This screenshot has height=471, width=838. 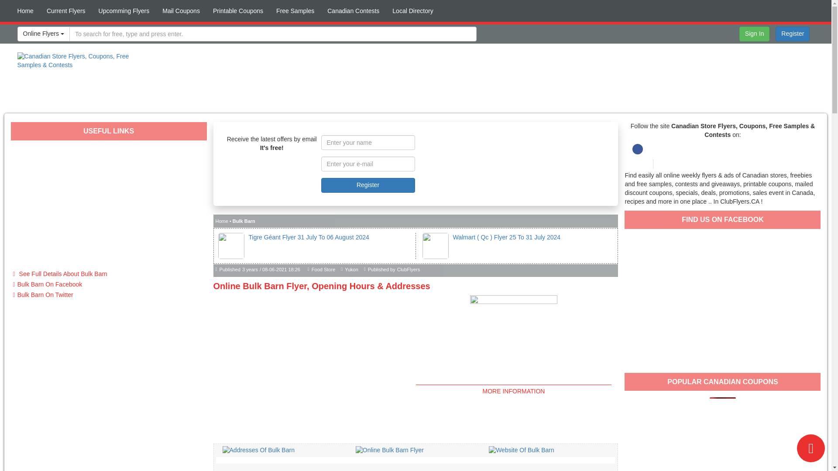 What do you see at coordinates (109, 295) in the screenshot?
I see `Follow Bulk Barn On Twitter` at bounding box center [109, 295].